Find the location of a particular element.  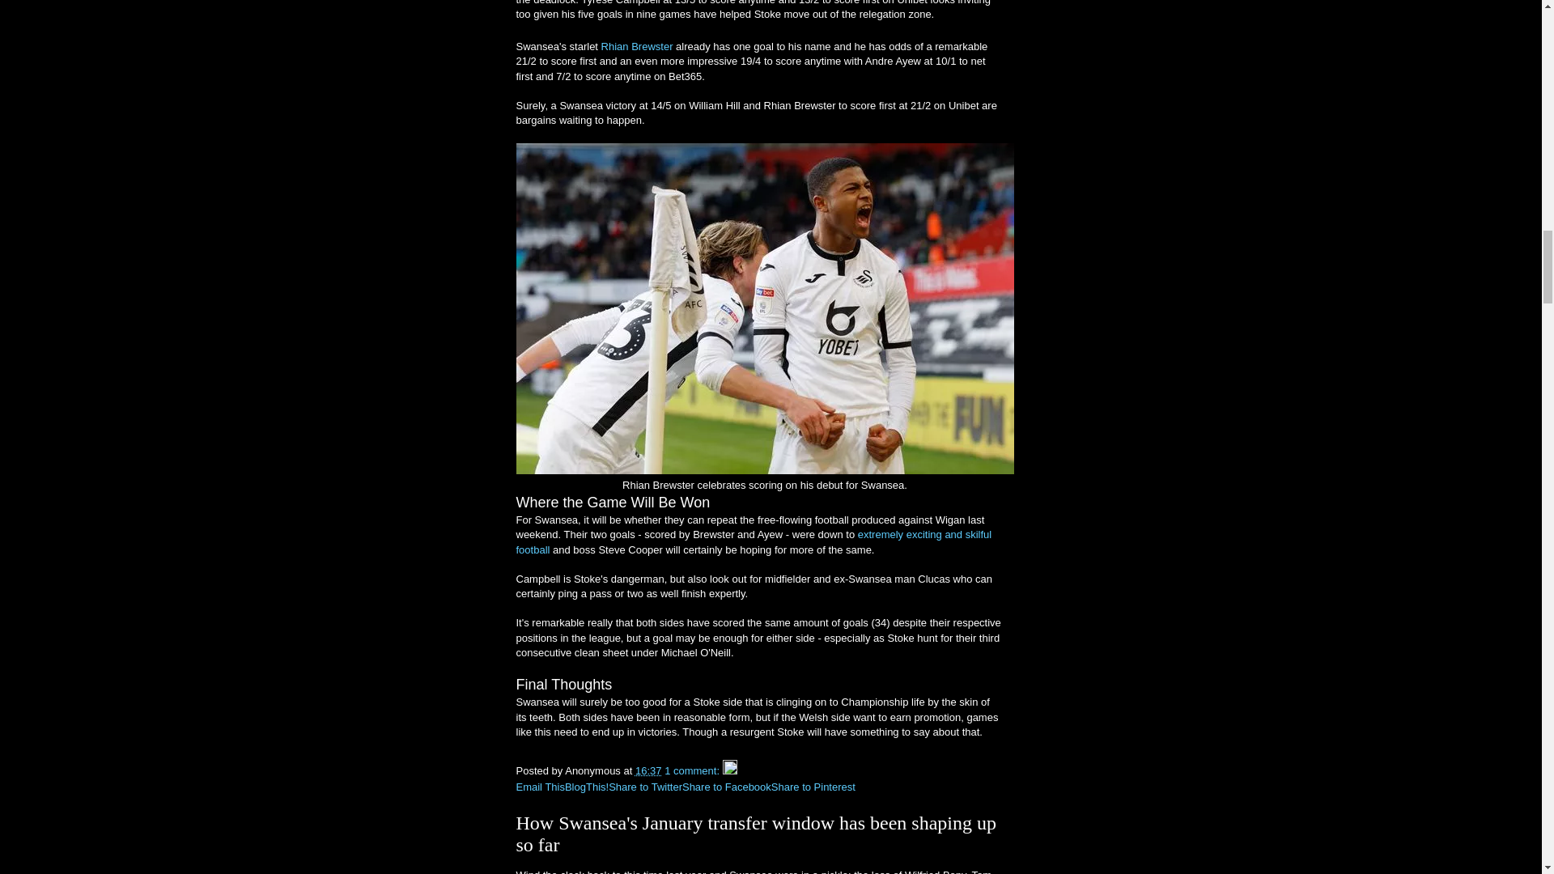

Email This is located at coordinates (541, 787).